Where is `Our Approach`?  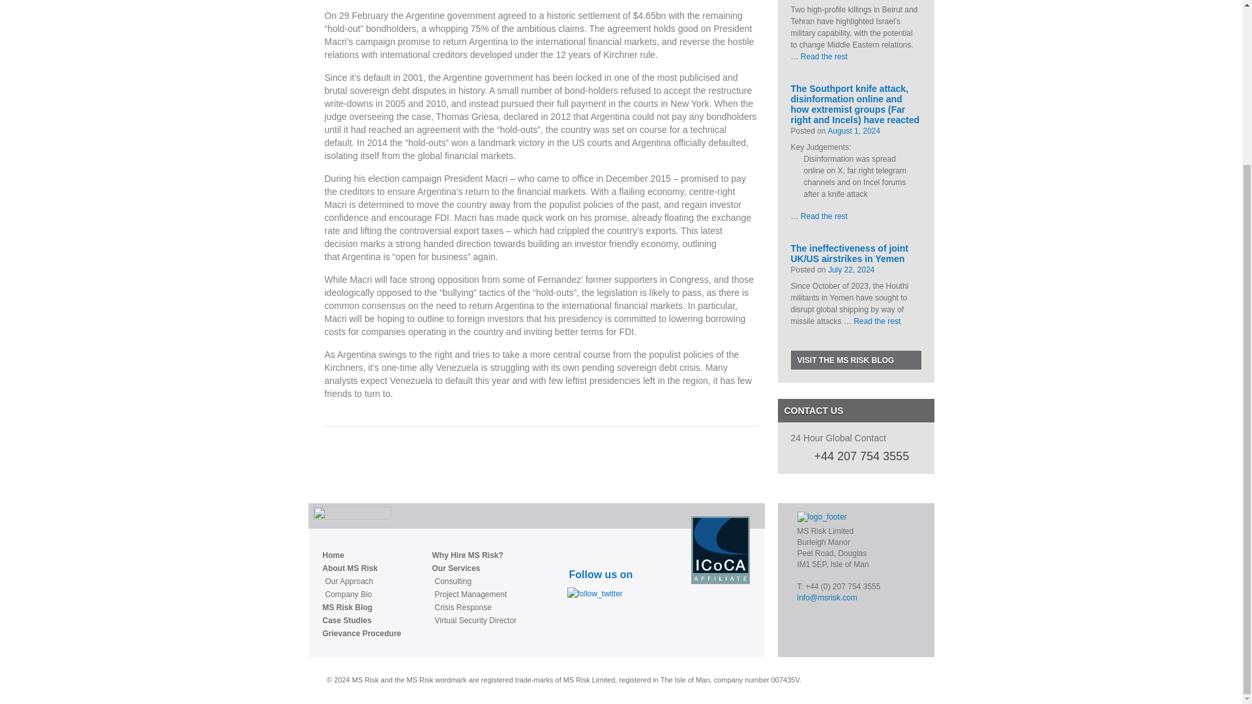
Our Approach is located at coordinates (363, 581).